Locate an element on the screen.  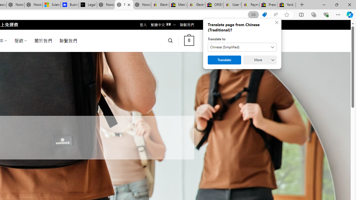
Translate to is located at coordinates (242, 47).